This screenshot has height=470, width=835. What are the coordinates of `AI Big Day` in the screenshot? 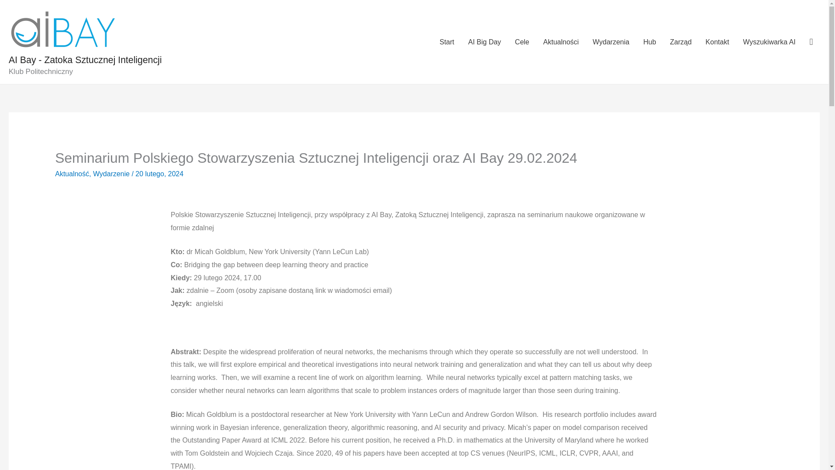 It's located at (485, 42).